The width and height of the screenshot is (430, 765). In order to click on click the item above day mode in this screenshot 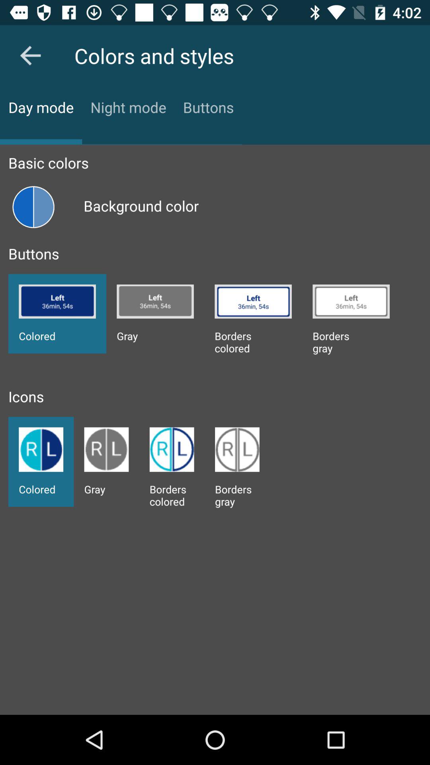, I will do `click(30, 55)`.